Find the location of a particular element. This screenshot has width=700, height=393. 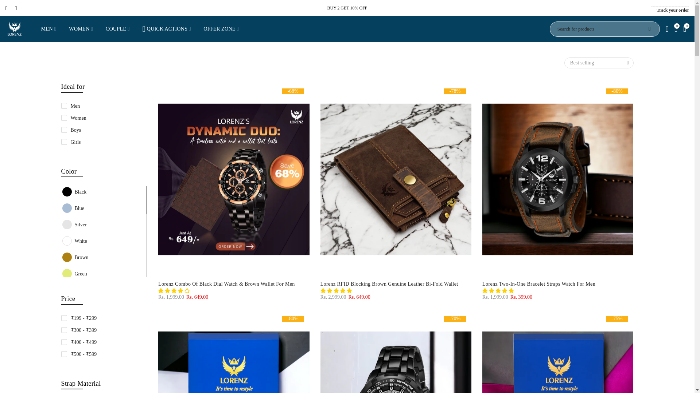

Track your order is located at coordinates (166, 29).